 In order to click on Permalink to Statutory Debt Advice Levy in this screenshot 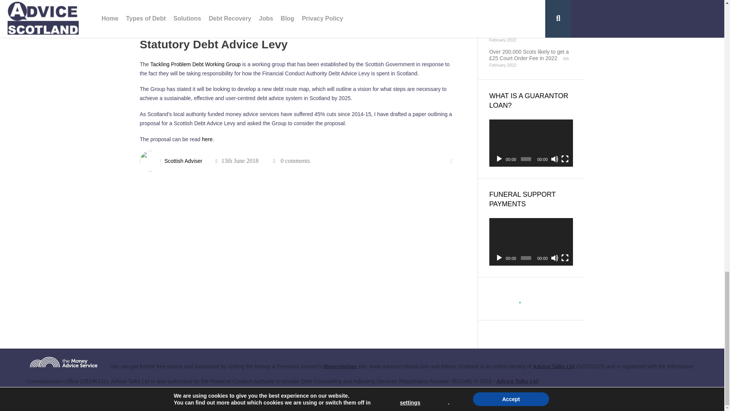, I will do `click(214, 44)`.